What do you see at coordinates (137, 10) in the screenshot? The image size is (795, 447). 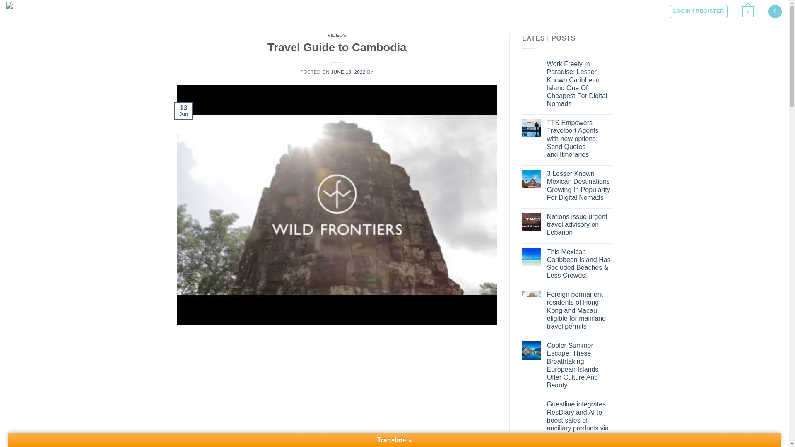 I see `FLIGHTS` at bounding box center [137, 10].